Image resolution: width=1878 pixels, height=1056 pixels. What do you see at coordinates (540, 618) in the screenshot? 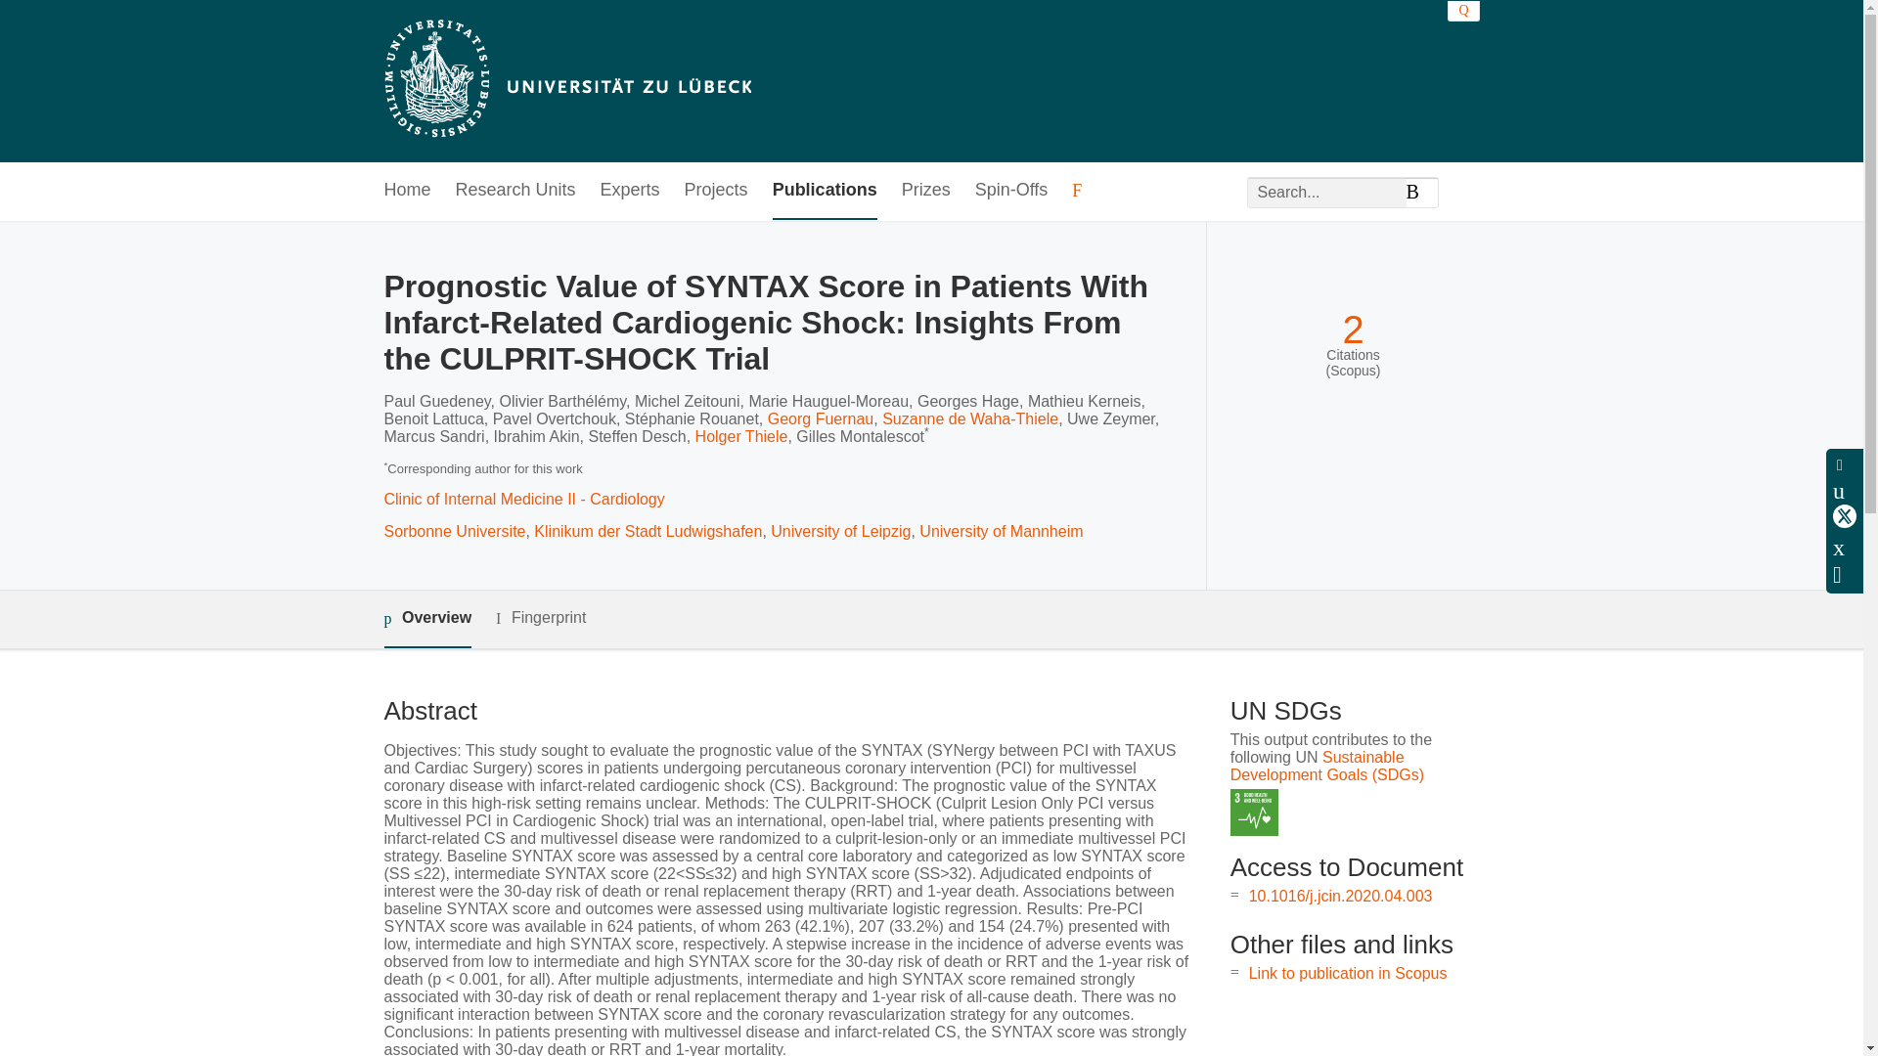
I see `Fingerprint` at bounding box center [540, 618].